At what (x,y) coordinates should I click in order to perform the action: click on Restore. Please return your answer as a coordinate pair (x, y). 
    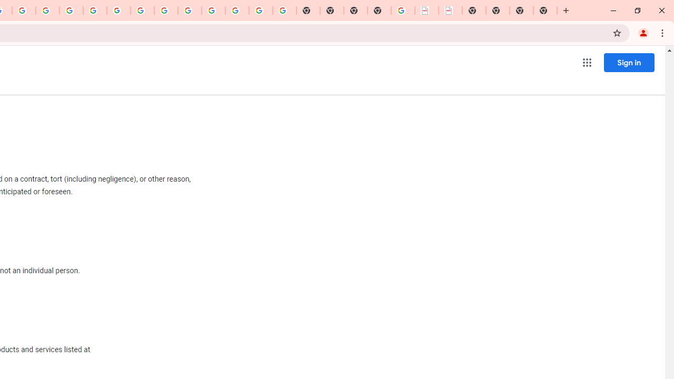
    Looking at the image, I should click on (637, 11).